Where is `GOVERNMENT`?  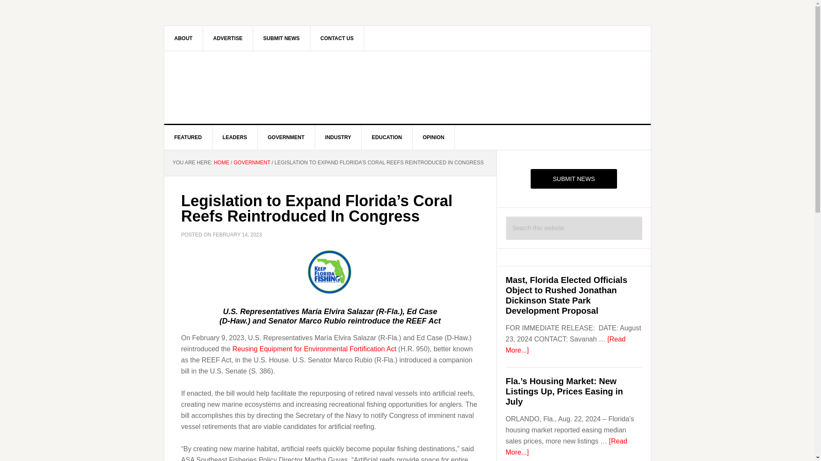 GOVERNMENT is located at coordinates (251, 162).